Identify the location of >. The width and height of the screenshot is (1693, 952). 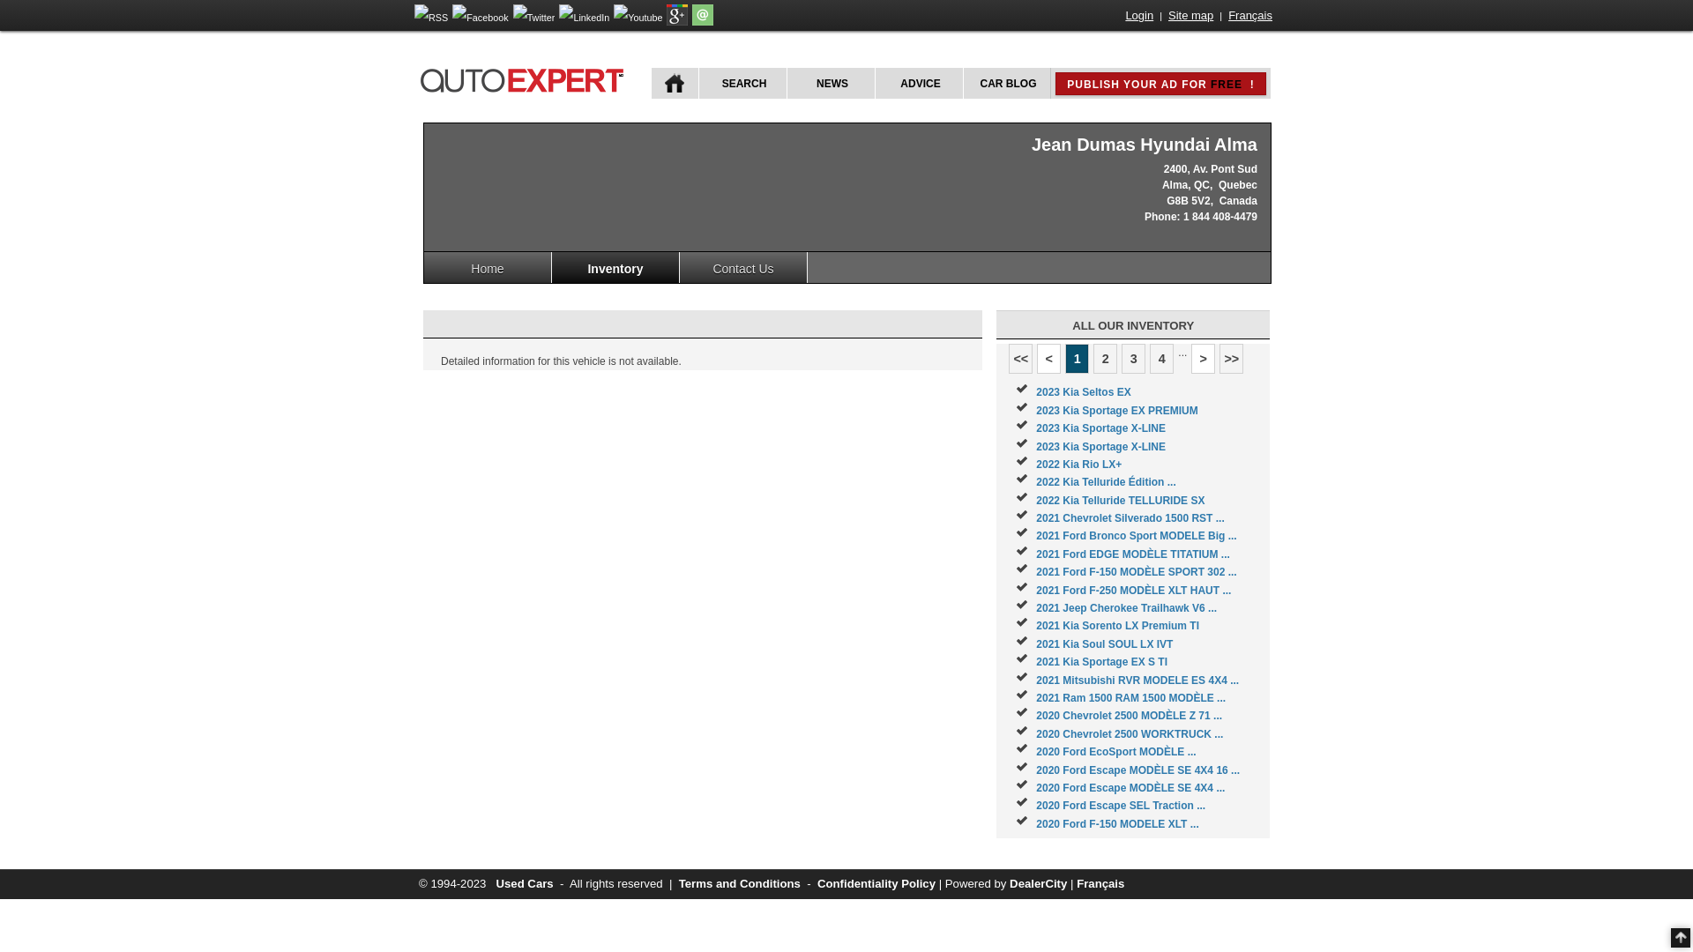
(1203, 359).